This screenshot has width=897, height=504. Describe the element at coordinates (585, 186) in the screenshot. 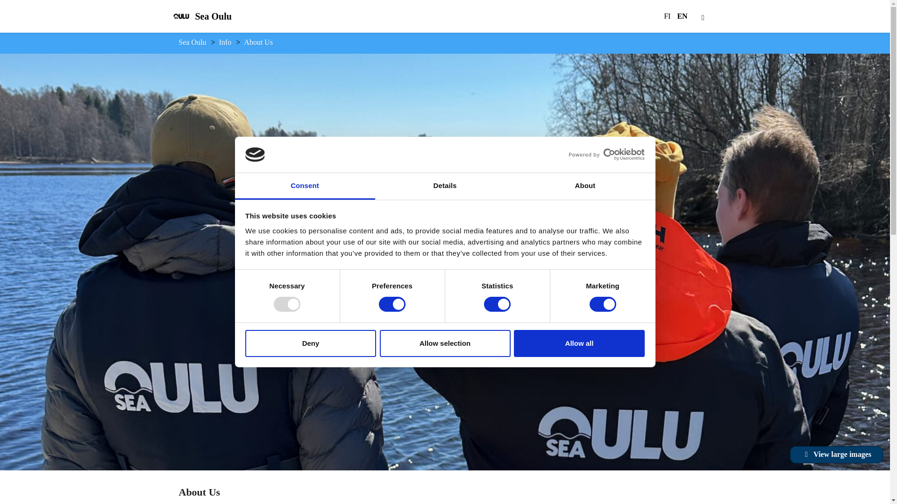

I see `About` at that location.